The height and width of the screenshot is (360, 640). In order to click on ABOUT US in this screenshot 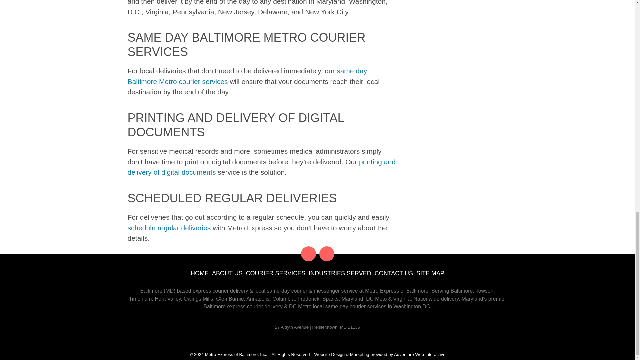, I will do `click(227, 273)`.